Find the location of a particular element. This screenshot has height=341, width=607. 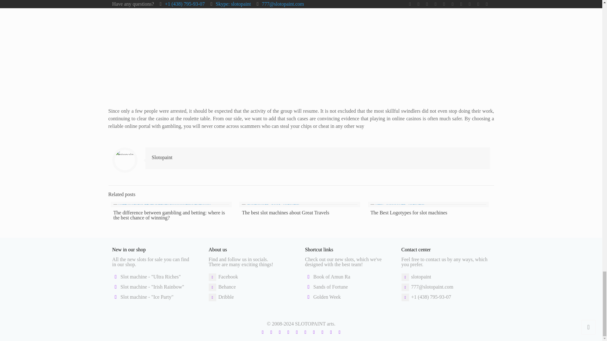

Vimeo is located at coordinates (288, 332).